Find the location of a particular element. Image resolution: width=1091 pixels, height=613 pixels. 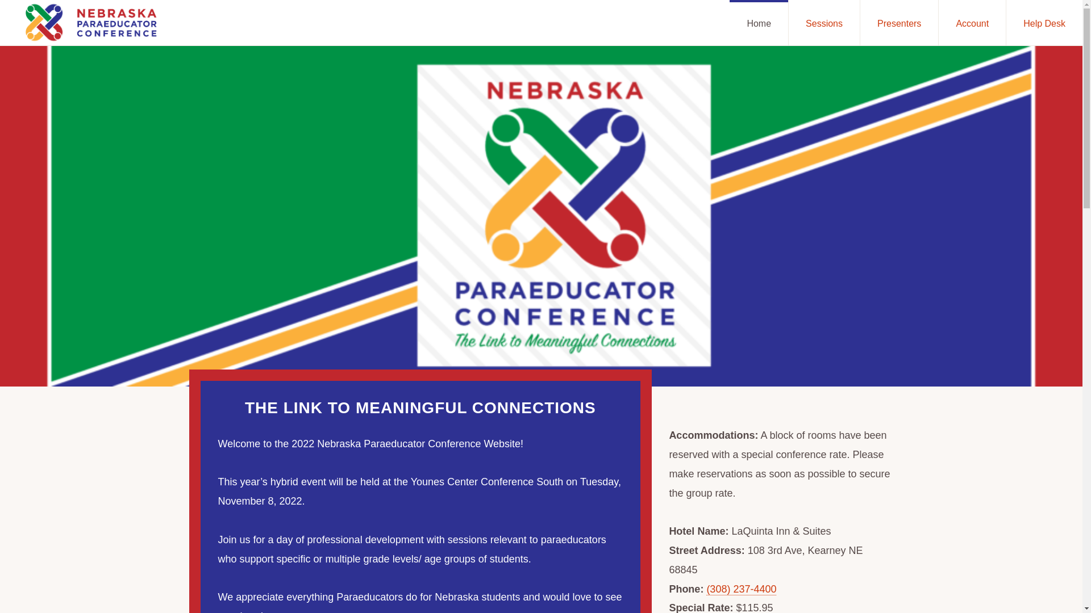

Home is located at coordinates (759, 23).